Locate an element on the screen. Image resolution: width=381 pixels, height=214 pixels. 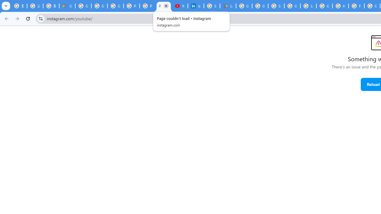
Privacy Help Center - Policies Help is located at coordinates (148, 6).